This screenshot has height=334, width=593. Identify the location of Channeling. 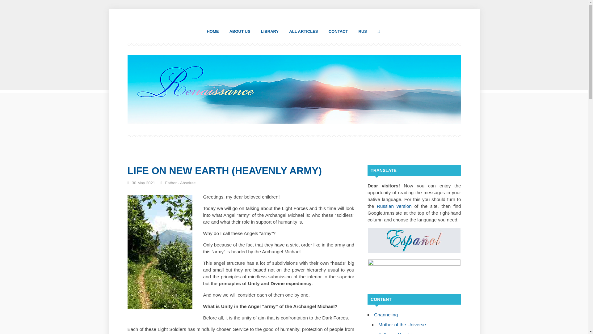
(386, 315).